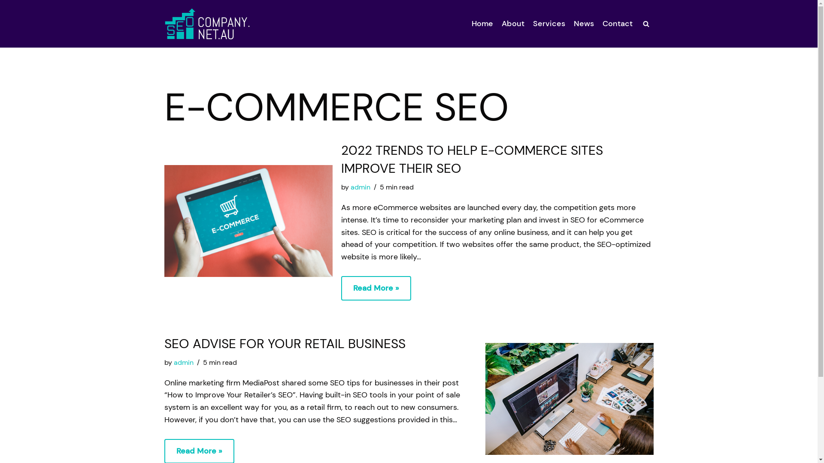 This screenshot has height=463, width=824. Describe the element at coordinates (512, 24) in the screenshot. I see `About` at that location.